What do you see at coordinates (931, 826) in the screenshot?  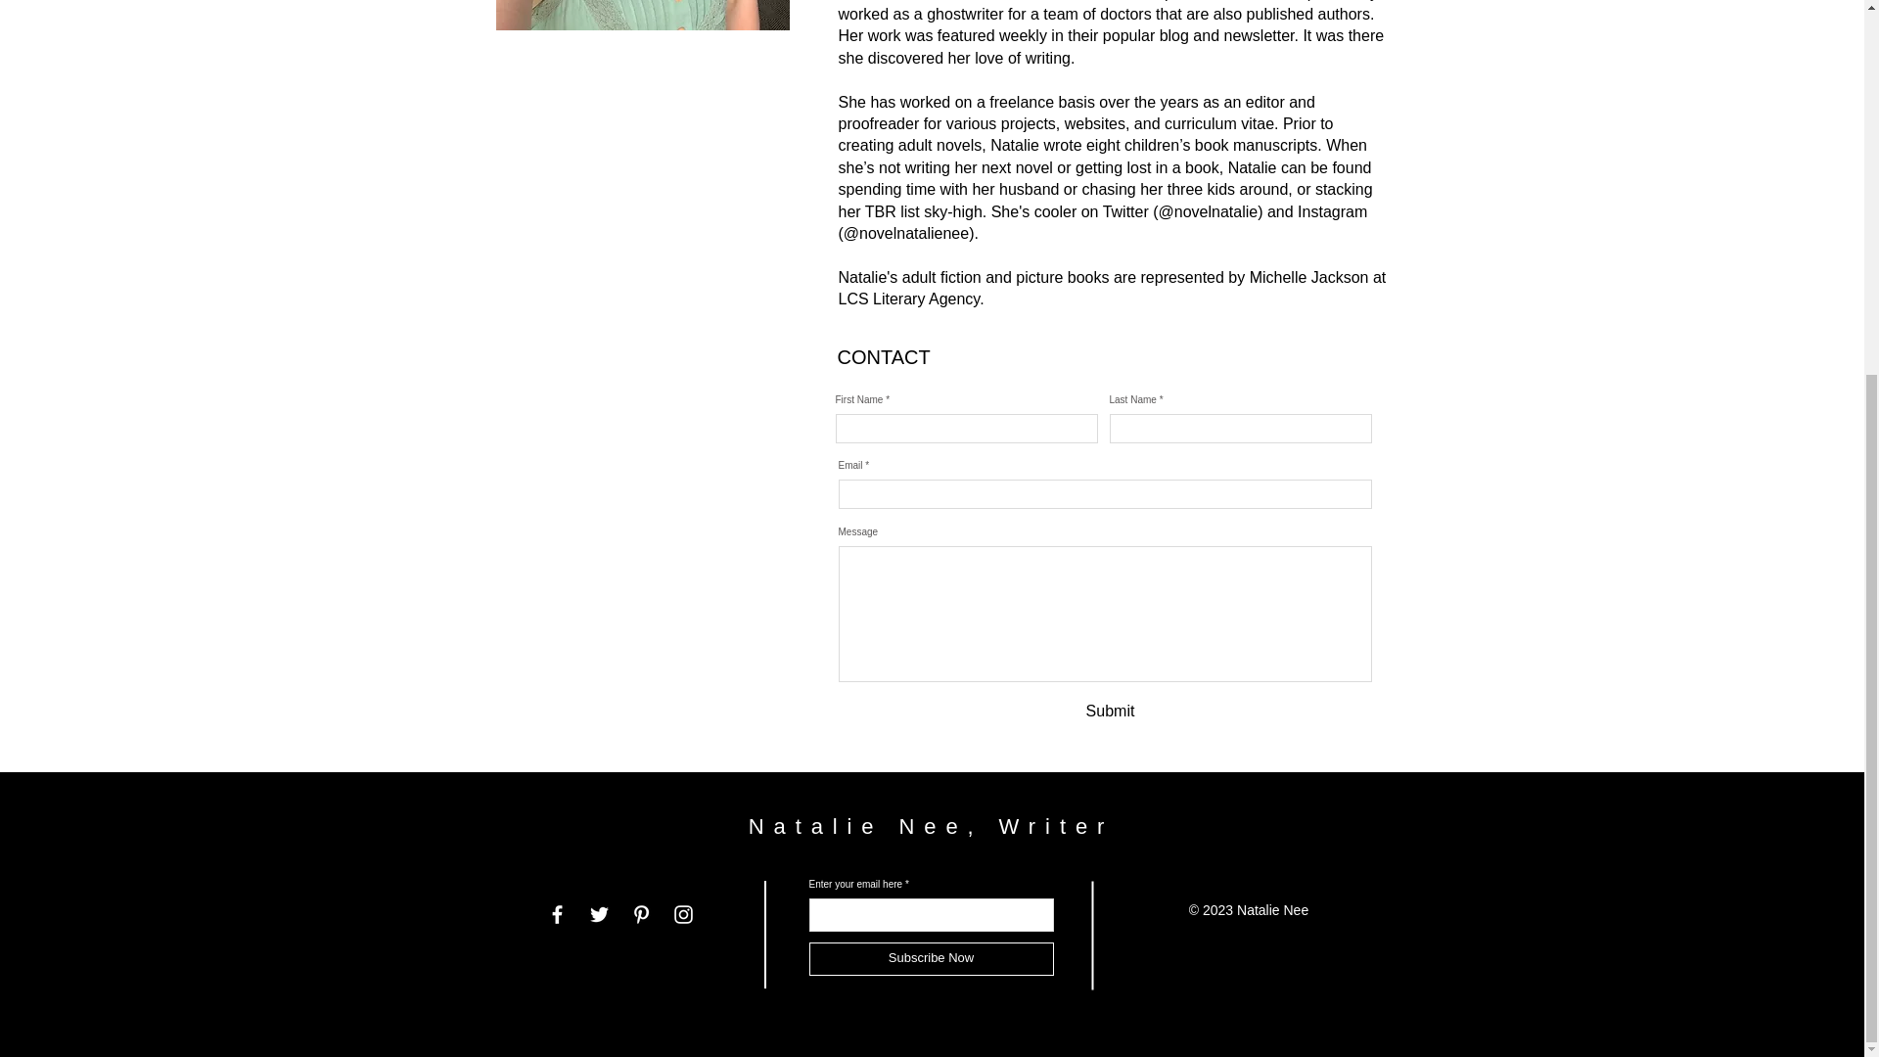 I see `Natalie Nee, Writer` at bounding box center [931, 826].